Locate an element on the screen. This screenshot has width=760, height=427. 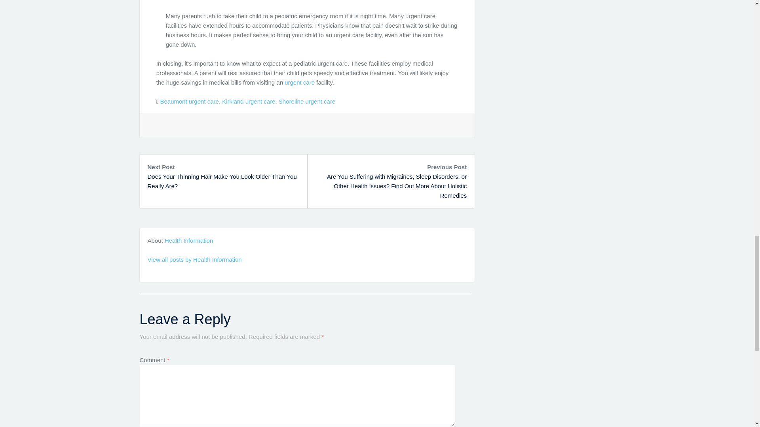
Clinic is located at coordinates (299, 82).